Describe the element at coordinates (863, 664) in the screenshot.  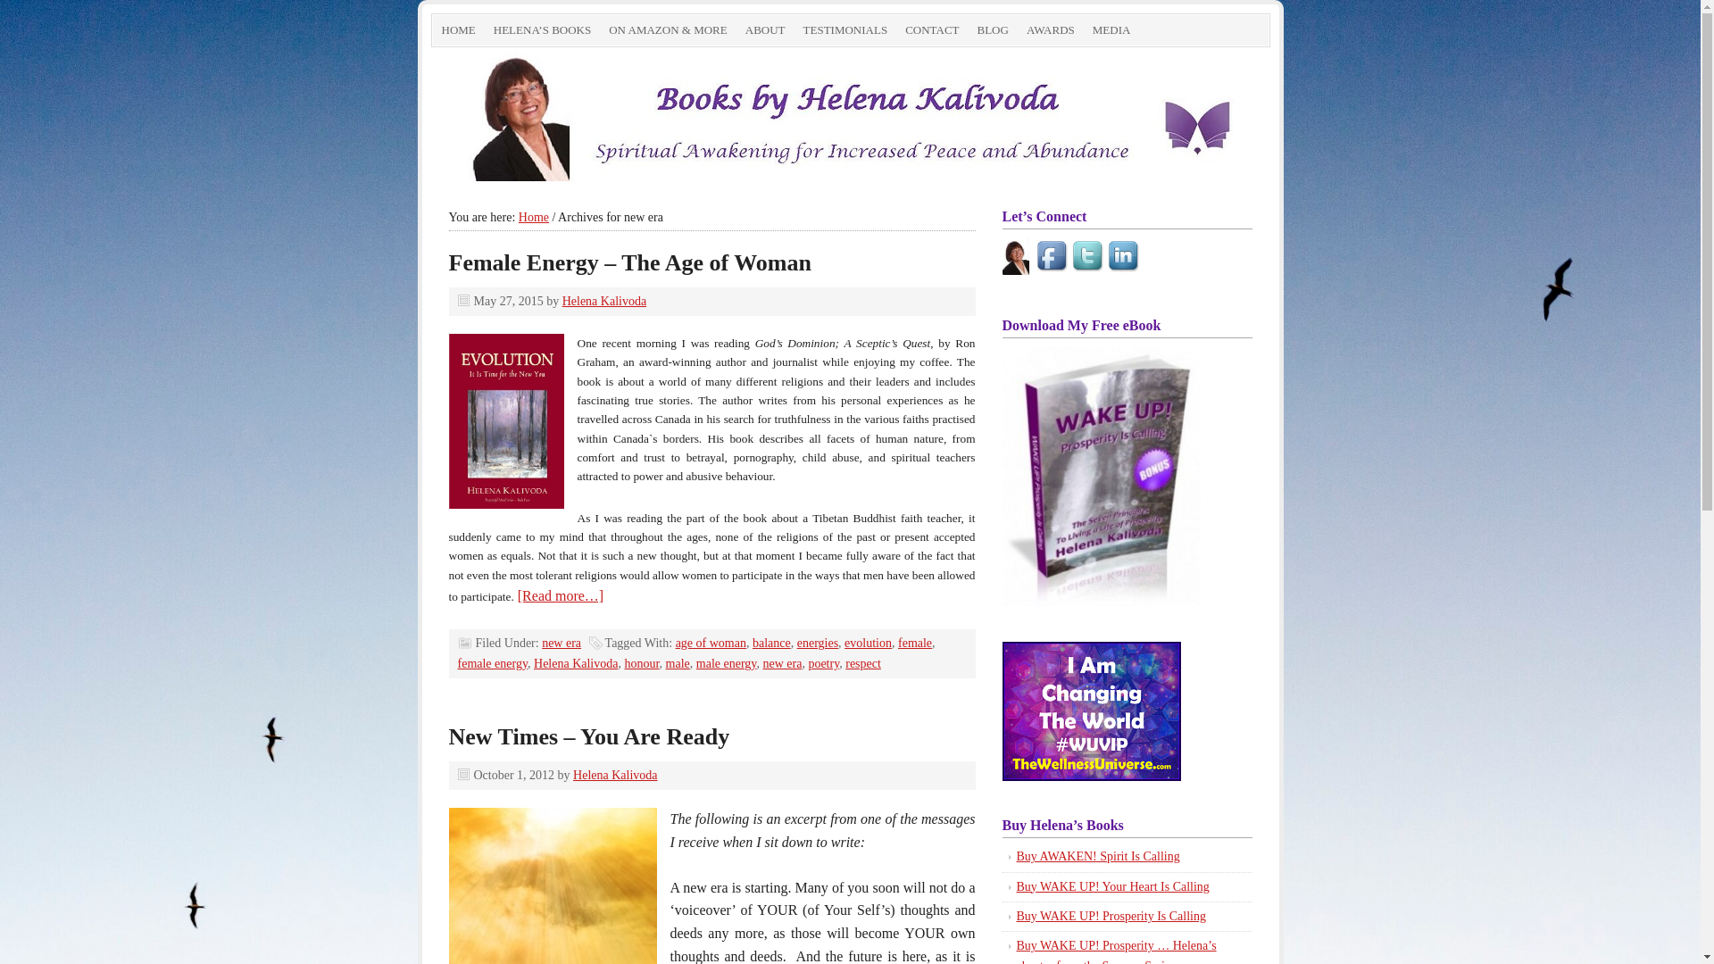
I see `respect` at that location.